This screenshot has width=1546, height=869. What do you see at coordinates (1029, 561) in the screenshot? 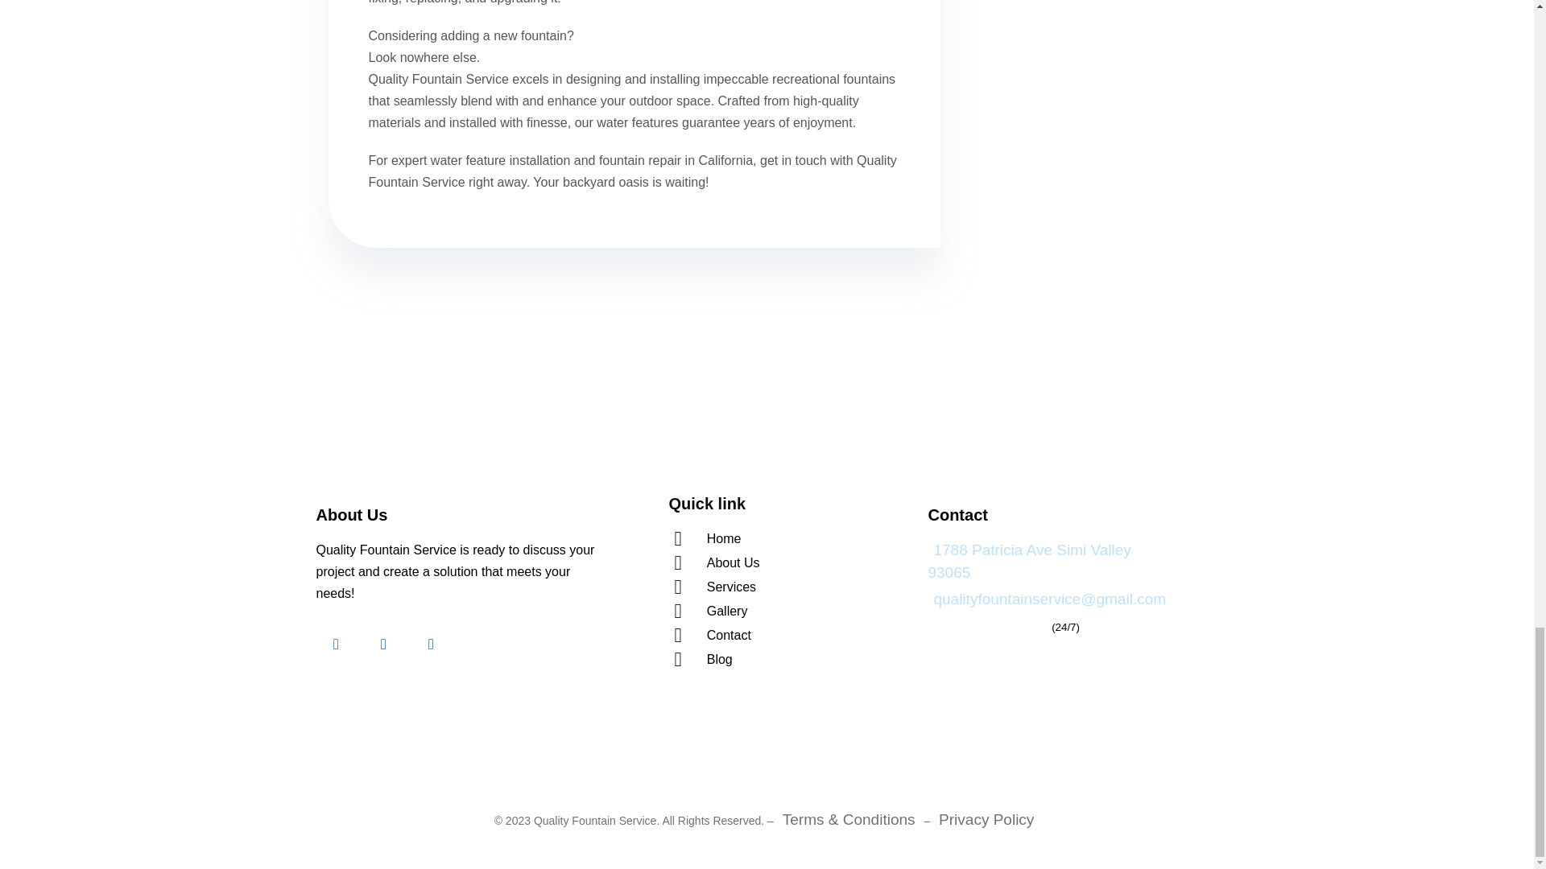
I see `1788 Patricia Ave Simi Valley 93065` at bounding box center [1029, 561].